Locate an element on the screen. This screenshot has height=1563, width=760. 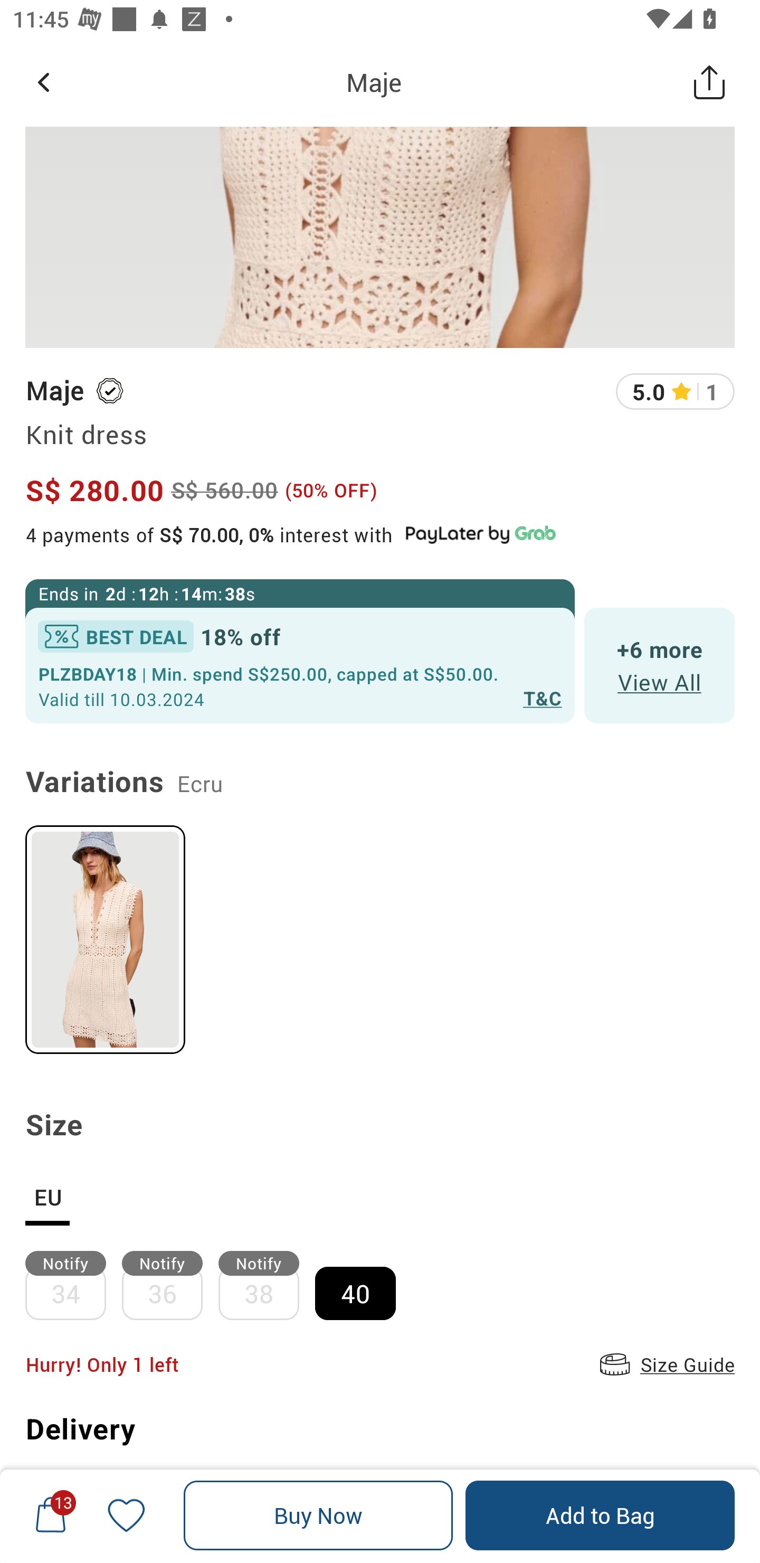
T&C is located at coordinates (543, 698).